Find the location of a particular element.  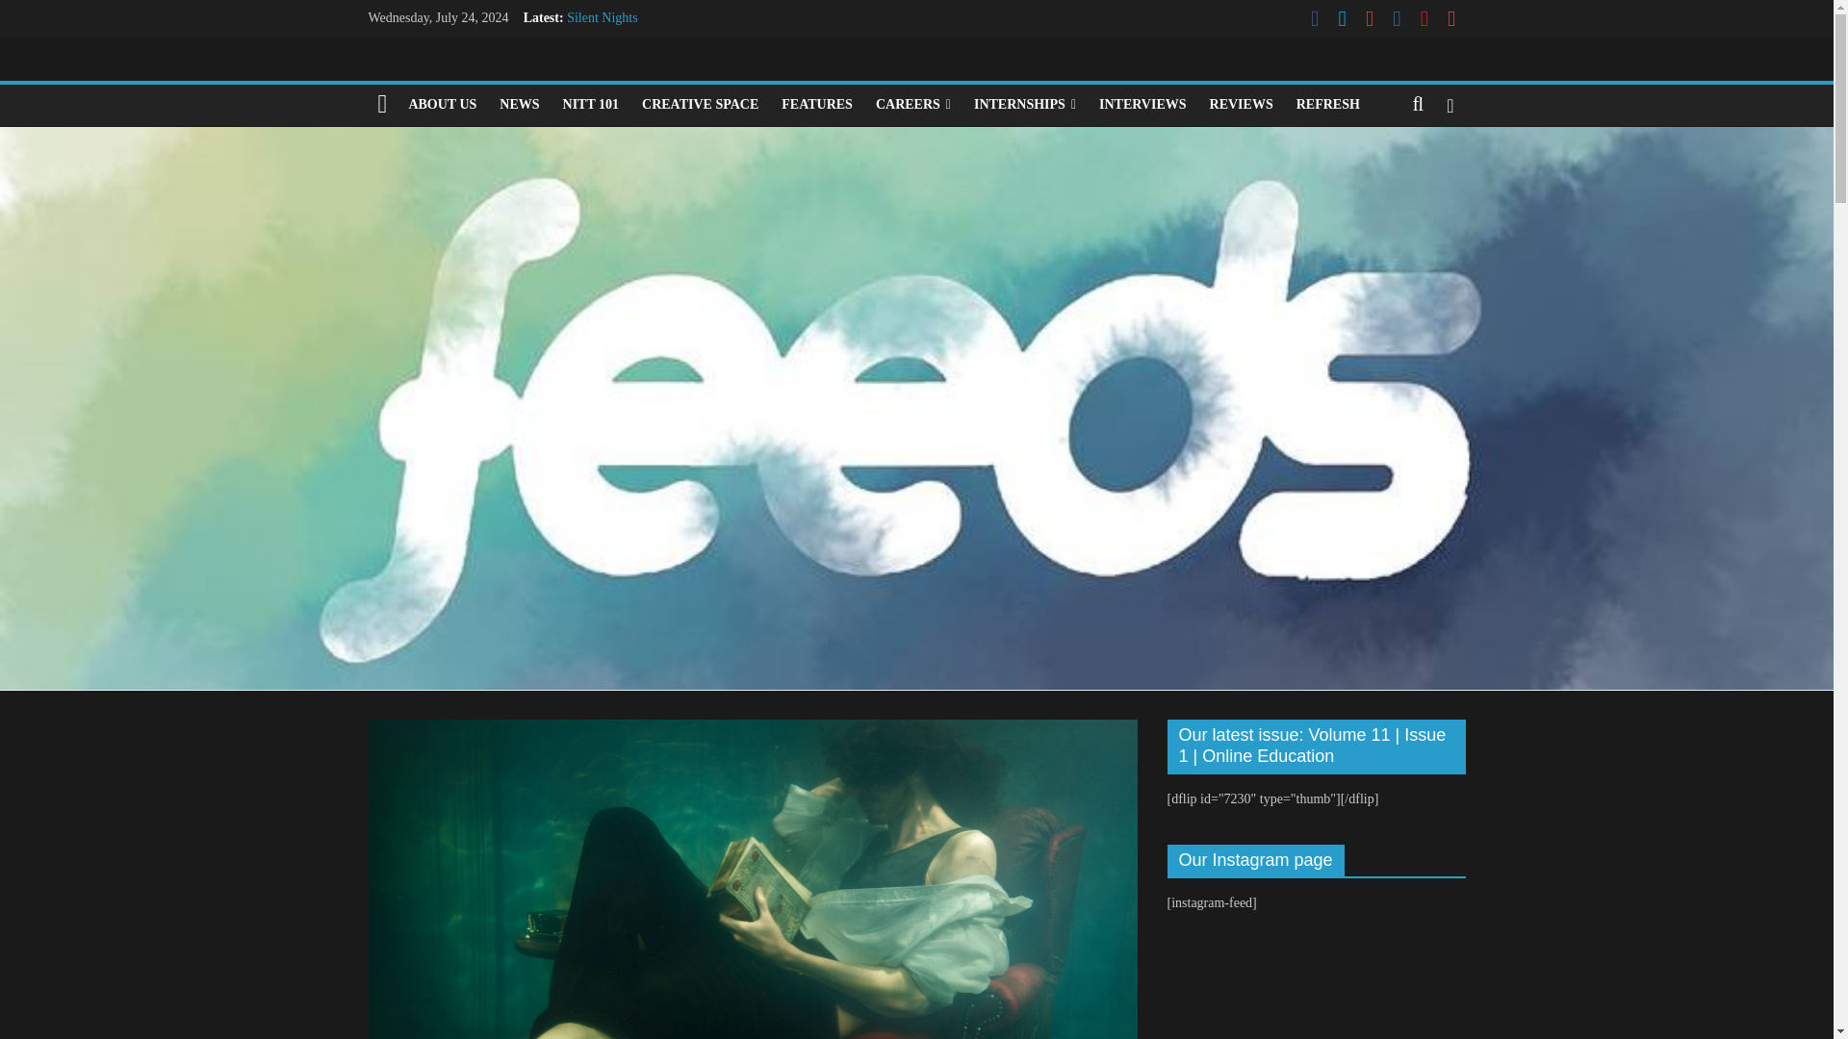

NITT 101 is located at coordinates (590, 104).